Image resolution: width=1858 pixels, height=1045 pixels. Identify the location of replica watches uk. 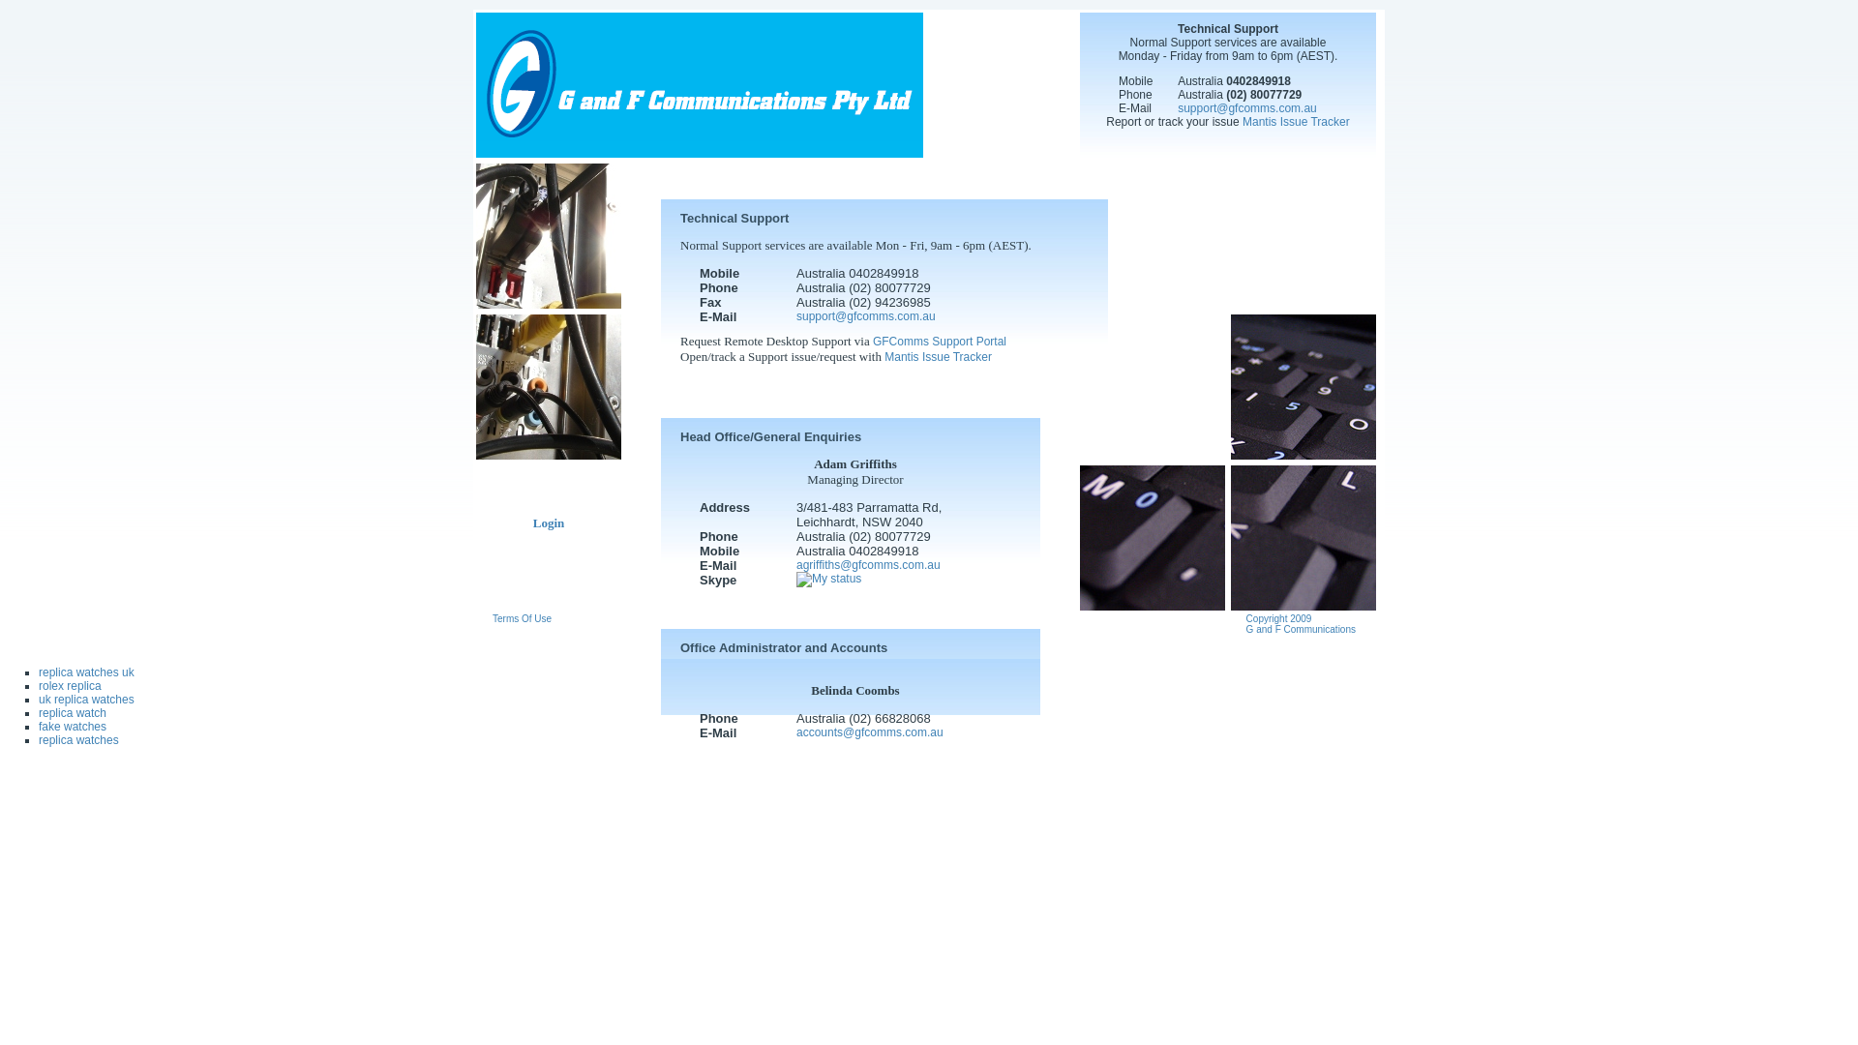
(87, 672).